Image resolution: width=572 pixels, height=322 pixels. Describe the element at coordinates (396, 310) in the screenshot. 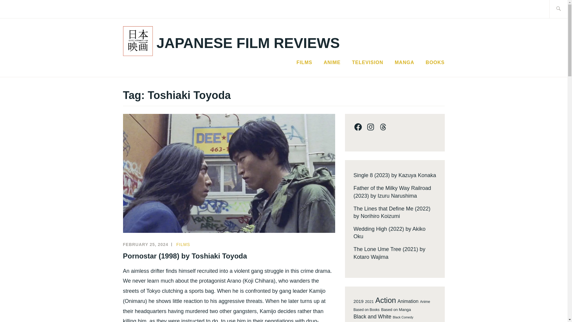

I see `Based on Manga` at that location.